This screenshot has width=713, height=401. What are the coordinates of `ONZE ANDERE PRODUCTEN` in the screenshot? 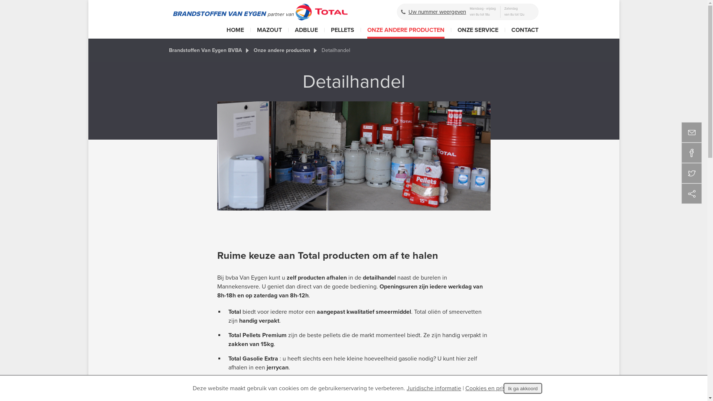 It's located at (406, 33).